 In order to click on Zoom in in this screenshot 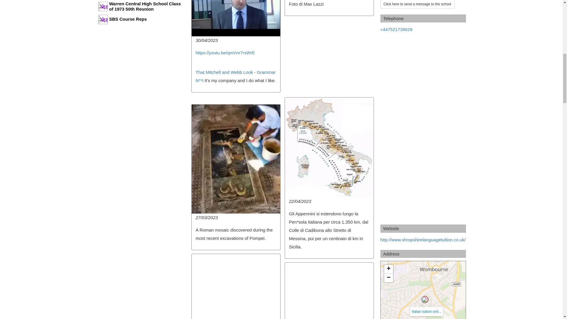, I will do `click(388, 269)`.